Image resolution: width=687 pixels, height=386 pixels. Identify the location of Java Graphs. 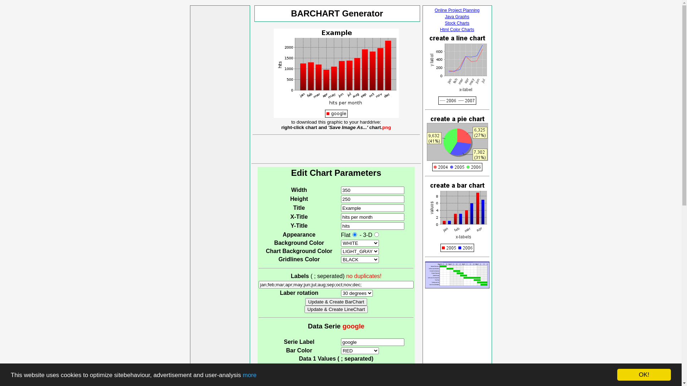
(457, 17).